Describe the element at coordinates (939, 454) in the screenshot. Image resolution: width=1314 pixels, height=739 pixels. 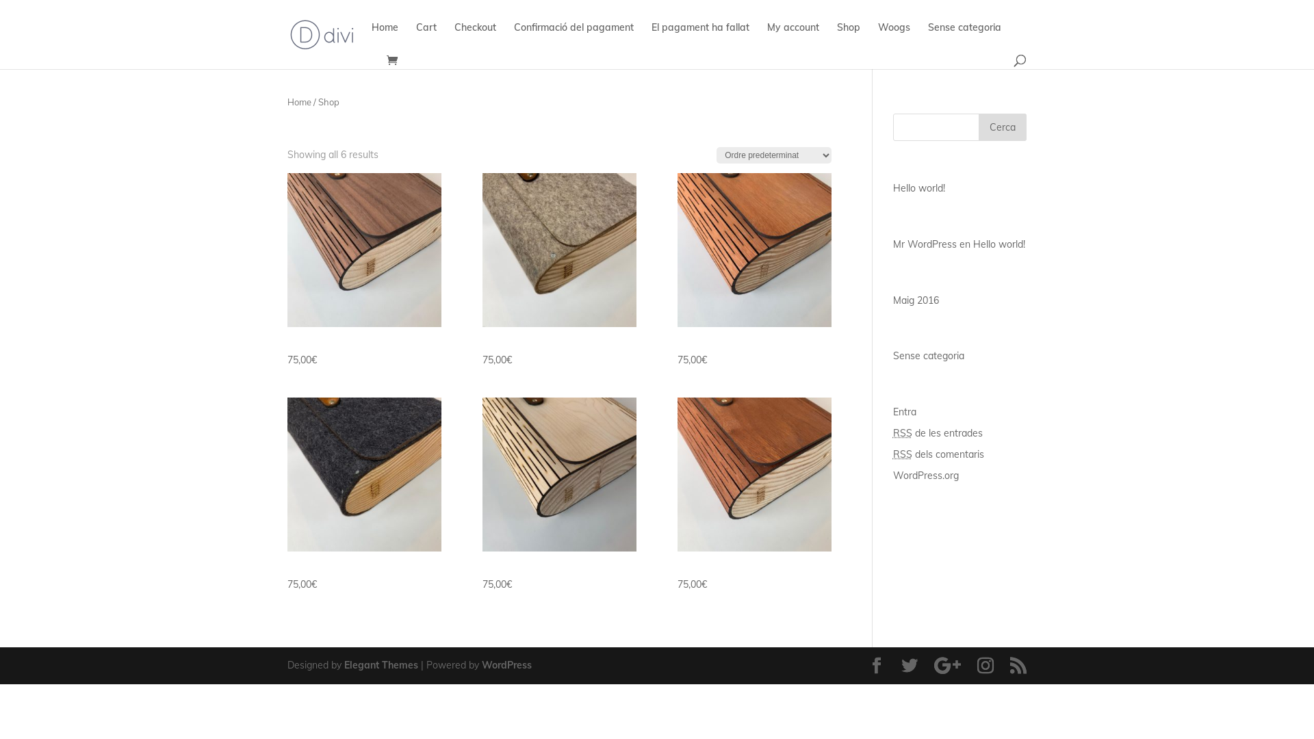
I see `RSS dels comentaris` at that location.